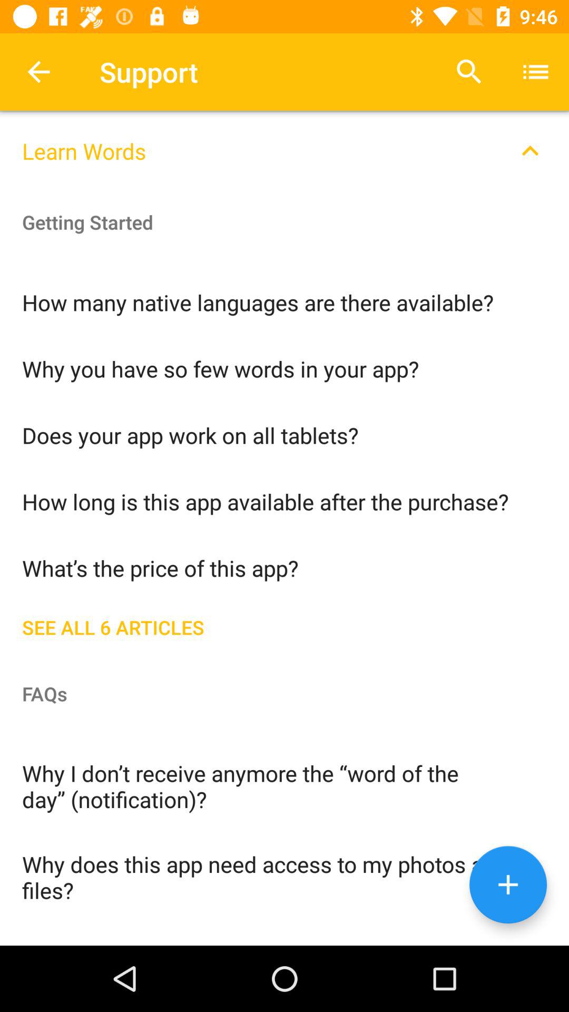  What do you see at coordinates (284, 785) in the screenshot?
I see `click the icon below the faqs item` at bounding box center [284, 785].